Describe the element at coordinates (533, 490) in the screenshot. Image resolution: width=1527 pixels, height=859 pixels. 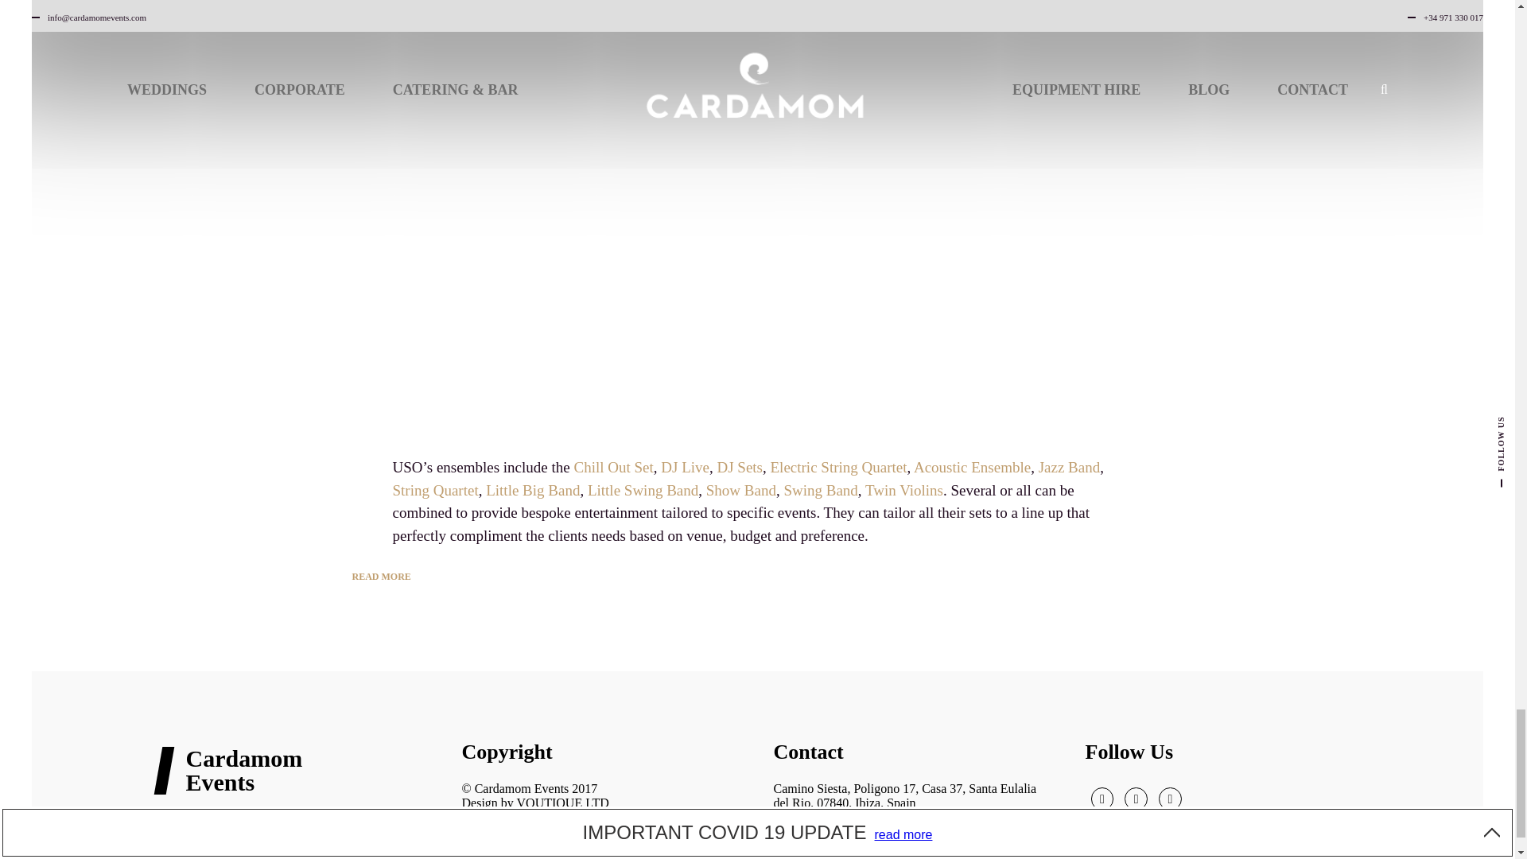
I see `Little Big Band` at that location.